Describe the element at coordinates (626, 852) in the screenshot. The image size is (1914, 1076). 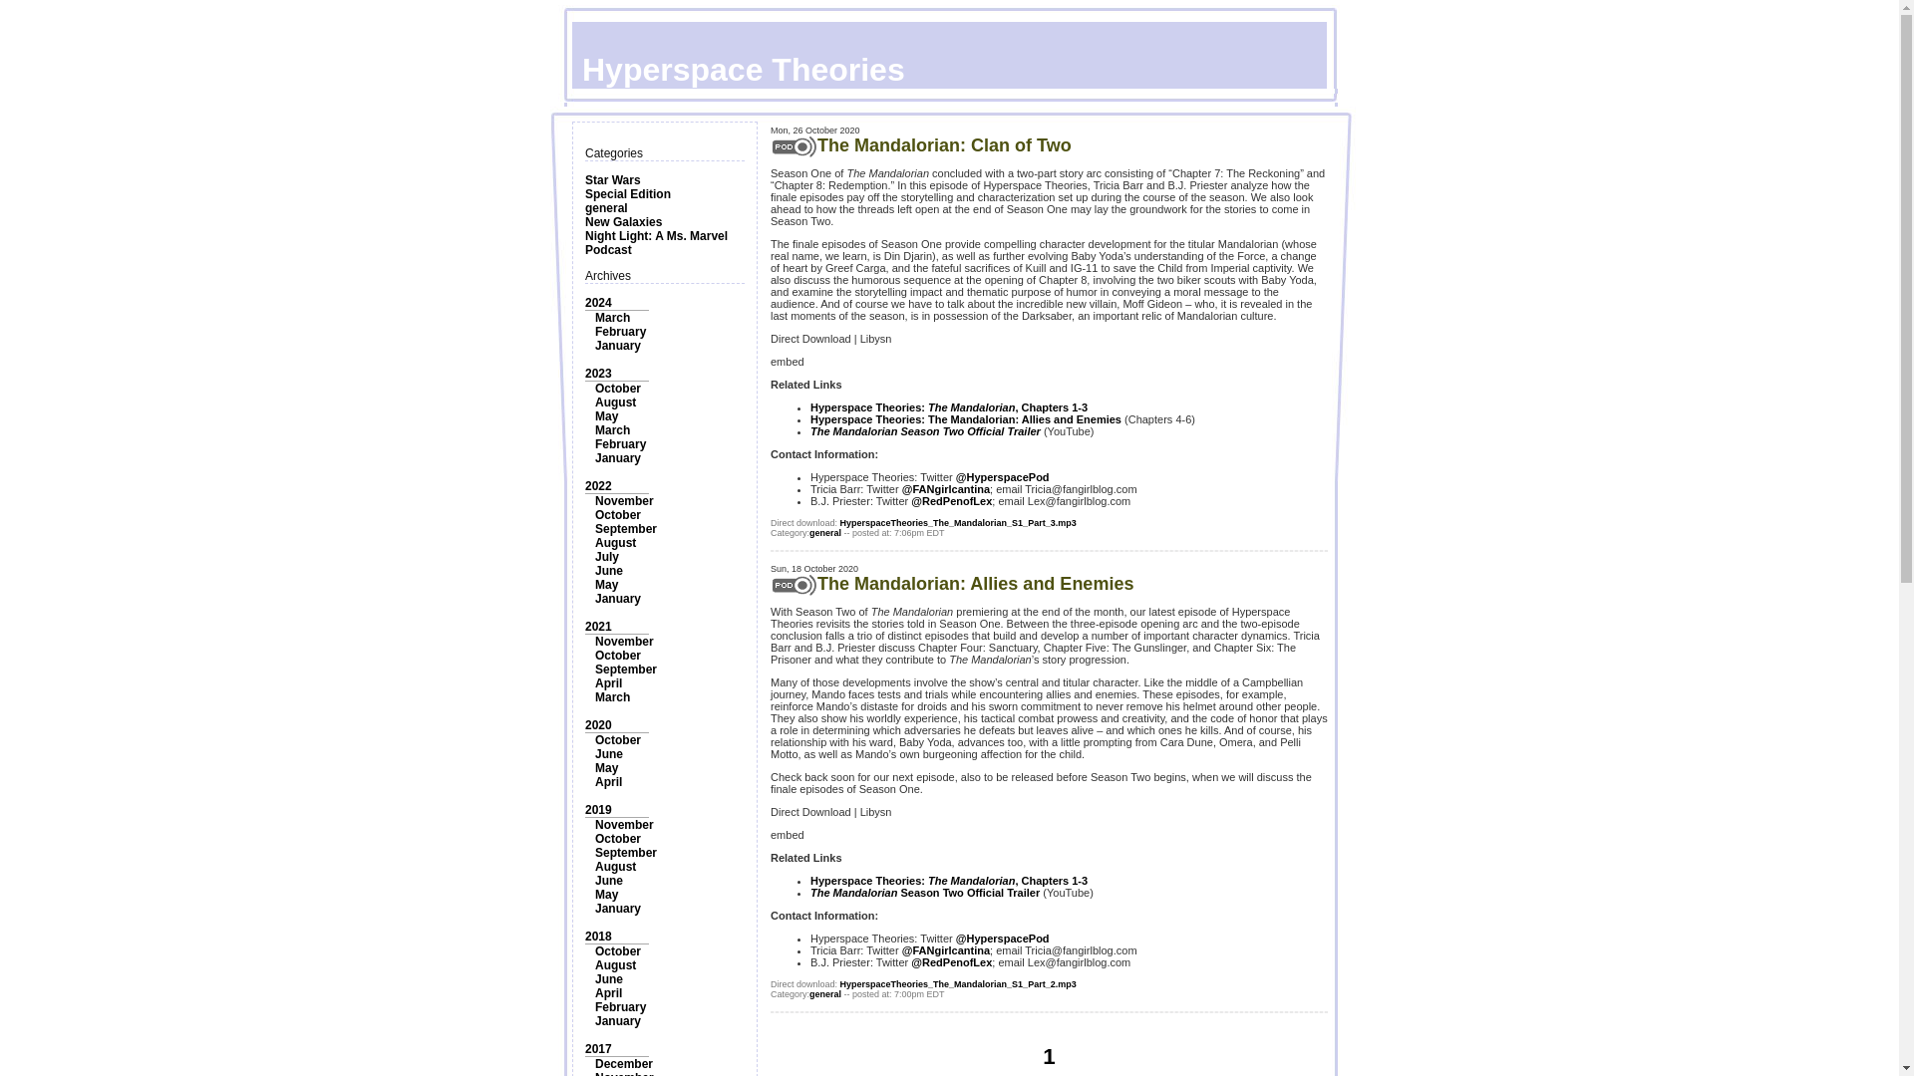
I see `September` at that location.